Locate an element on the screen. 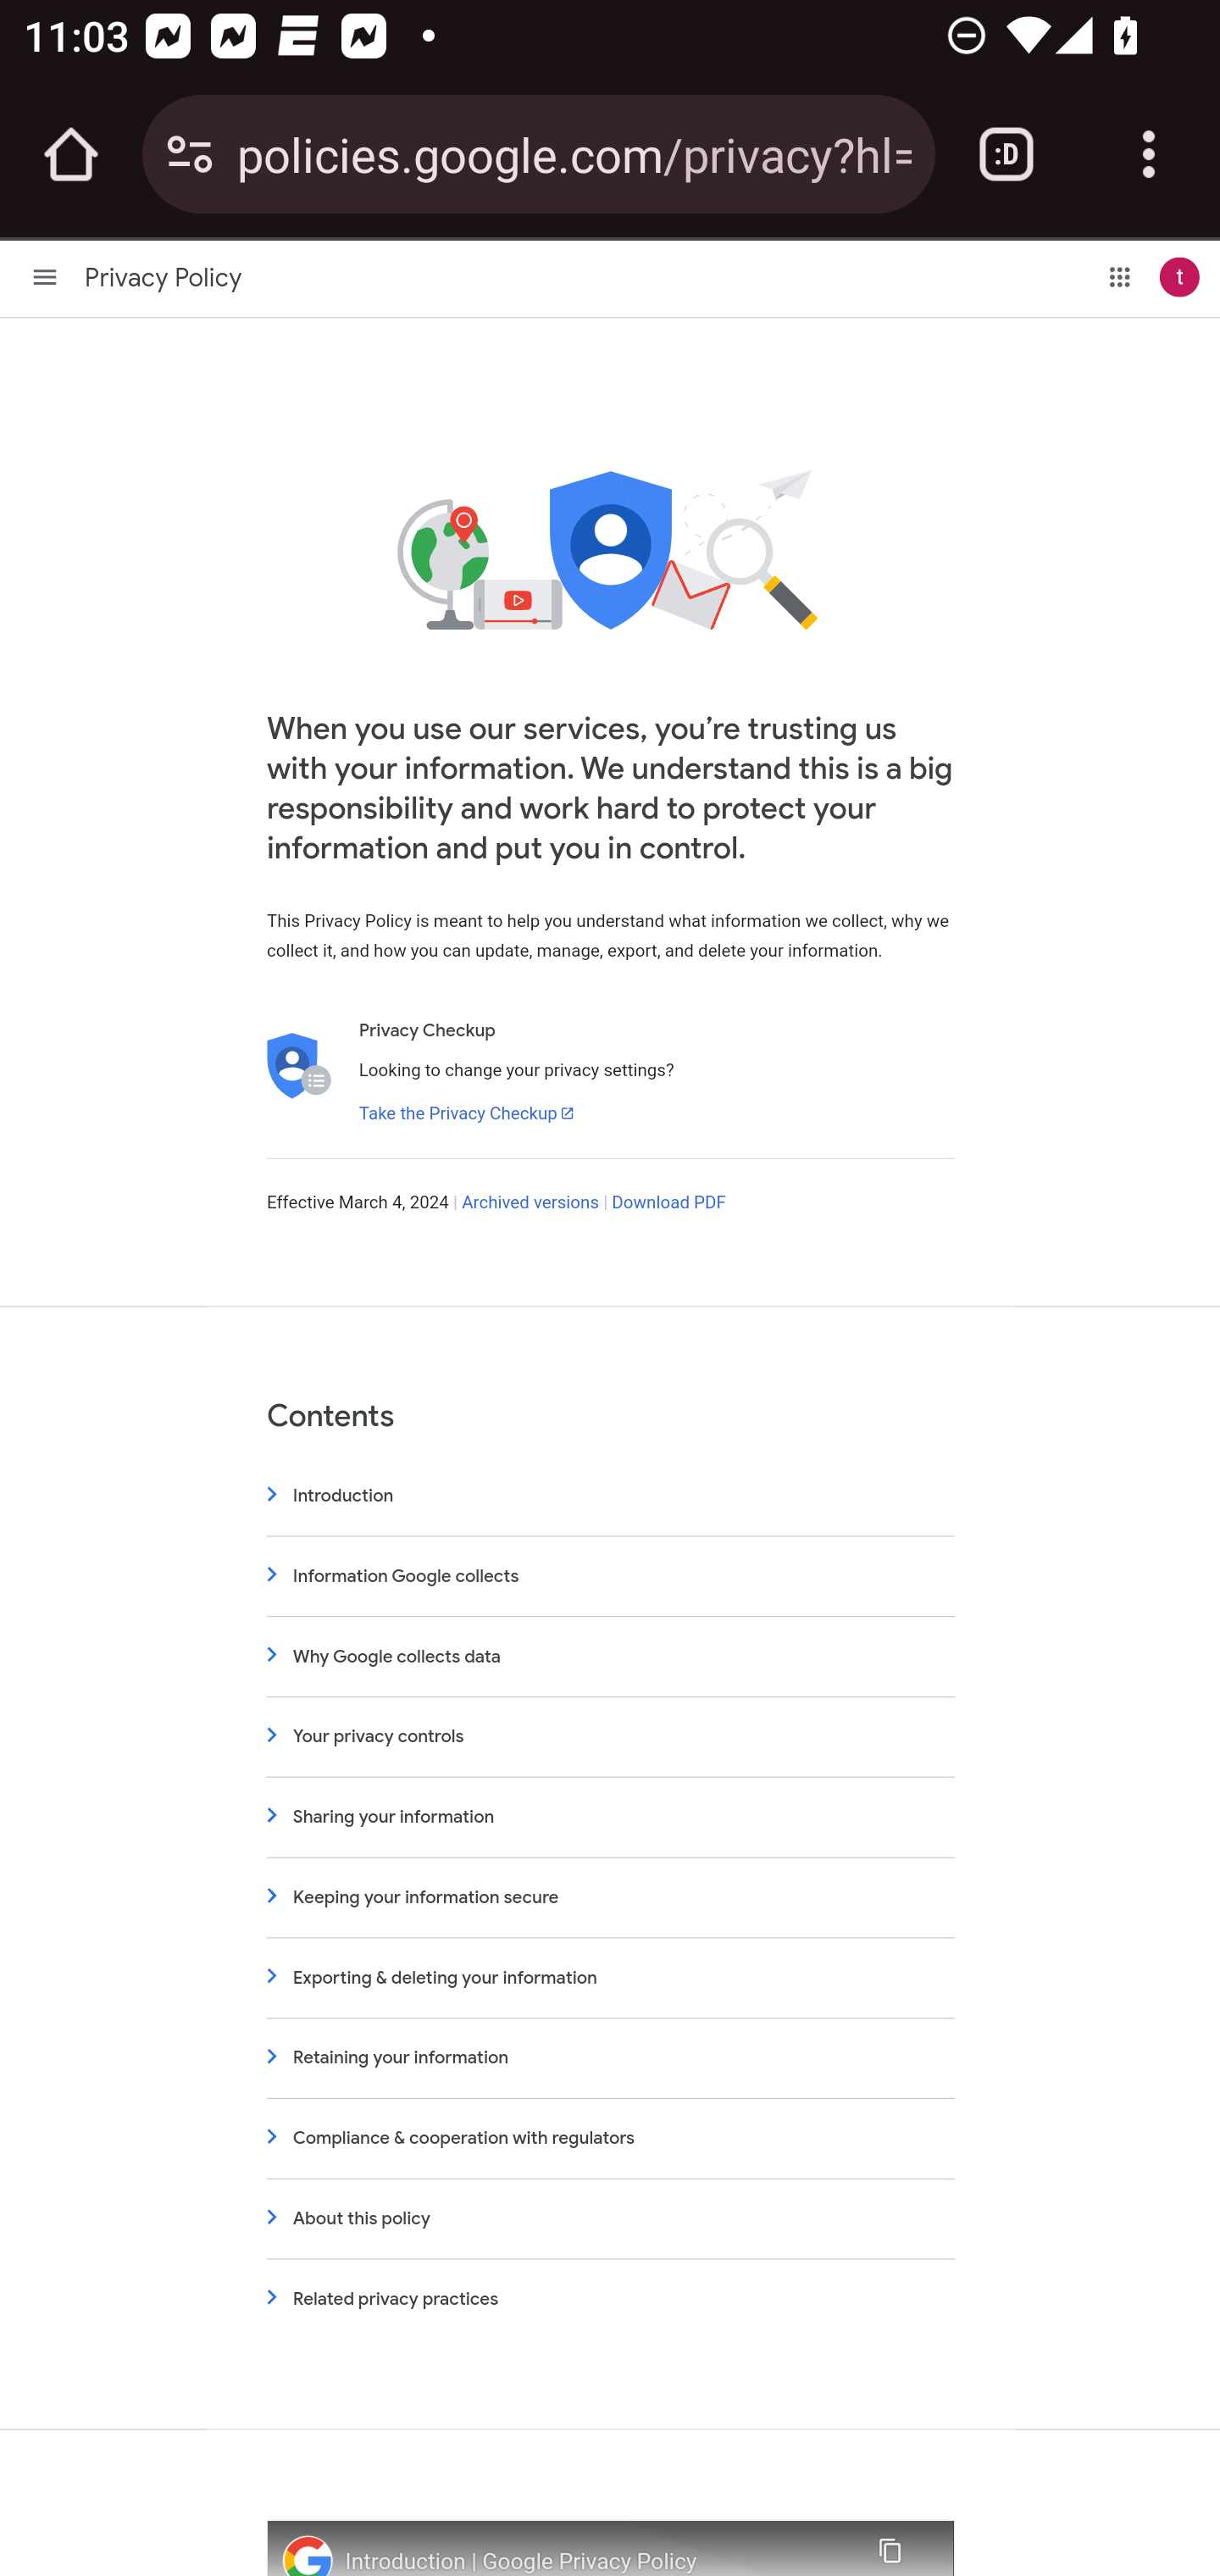 This screenshot has width=1220, height=2576. Exporting & deleting your information is located at coordinates (610, 1978).